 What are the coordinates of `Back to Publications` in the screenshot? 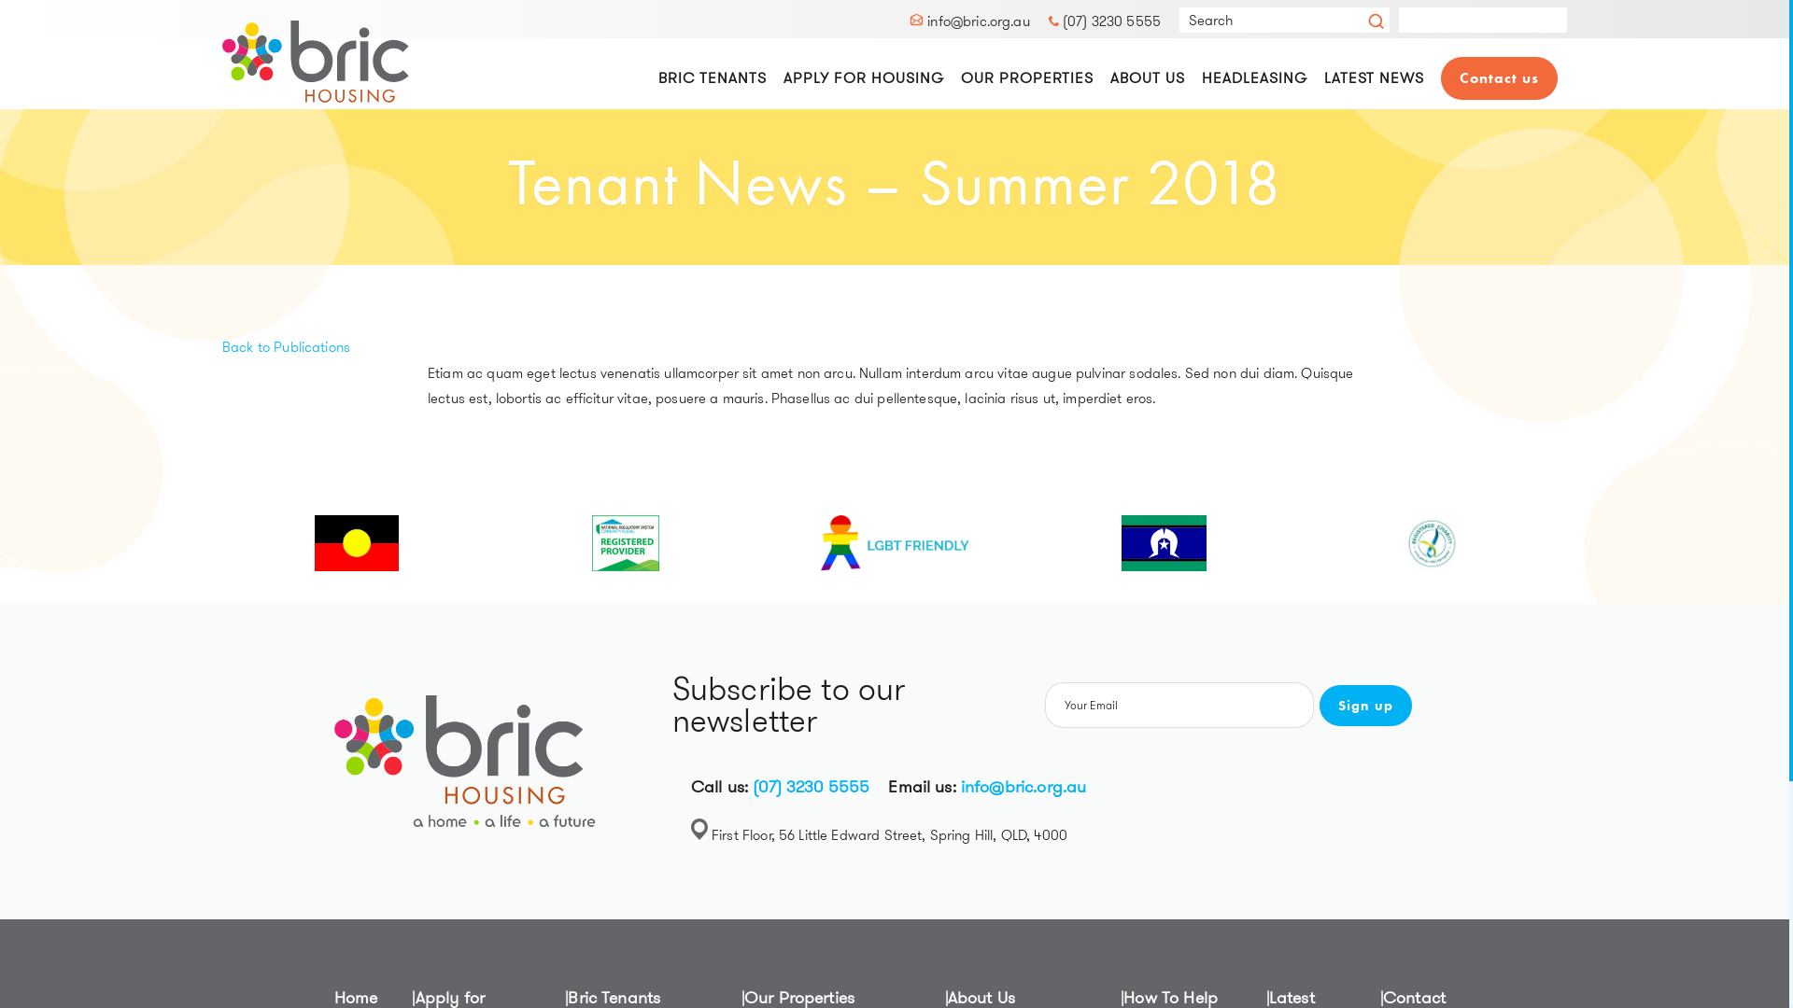 It's located at (286, 347).